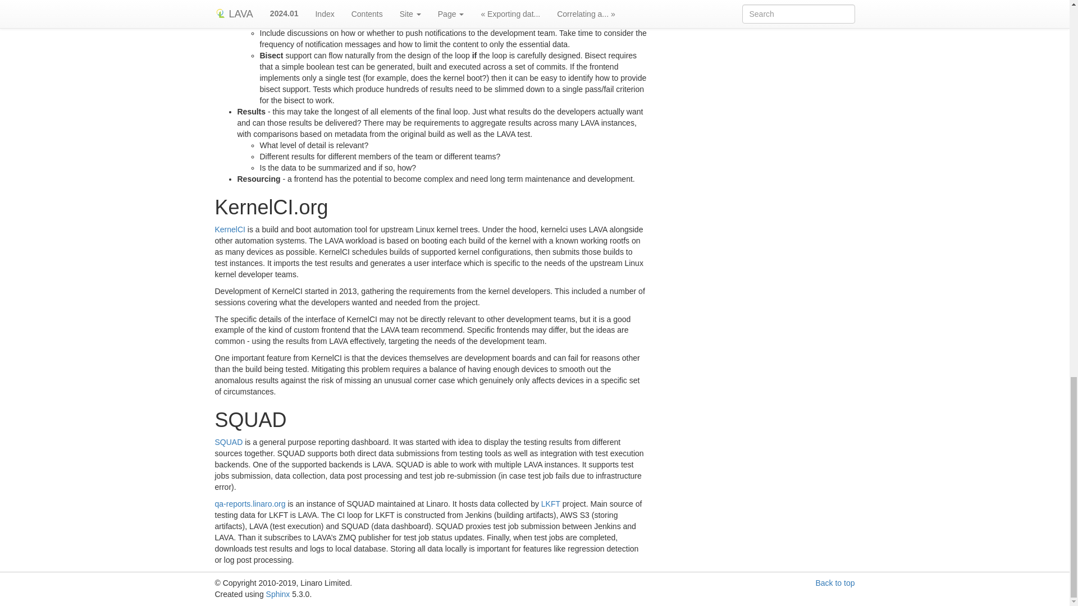  What do you see at coordinates (250, 504) in the screenshot?
I see `qa-reports.linaro.org` at bounding box center [250, 504].